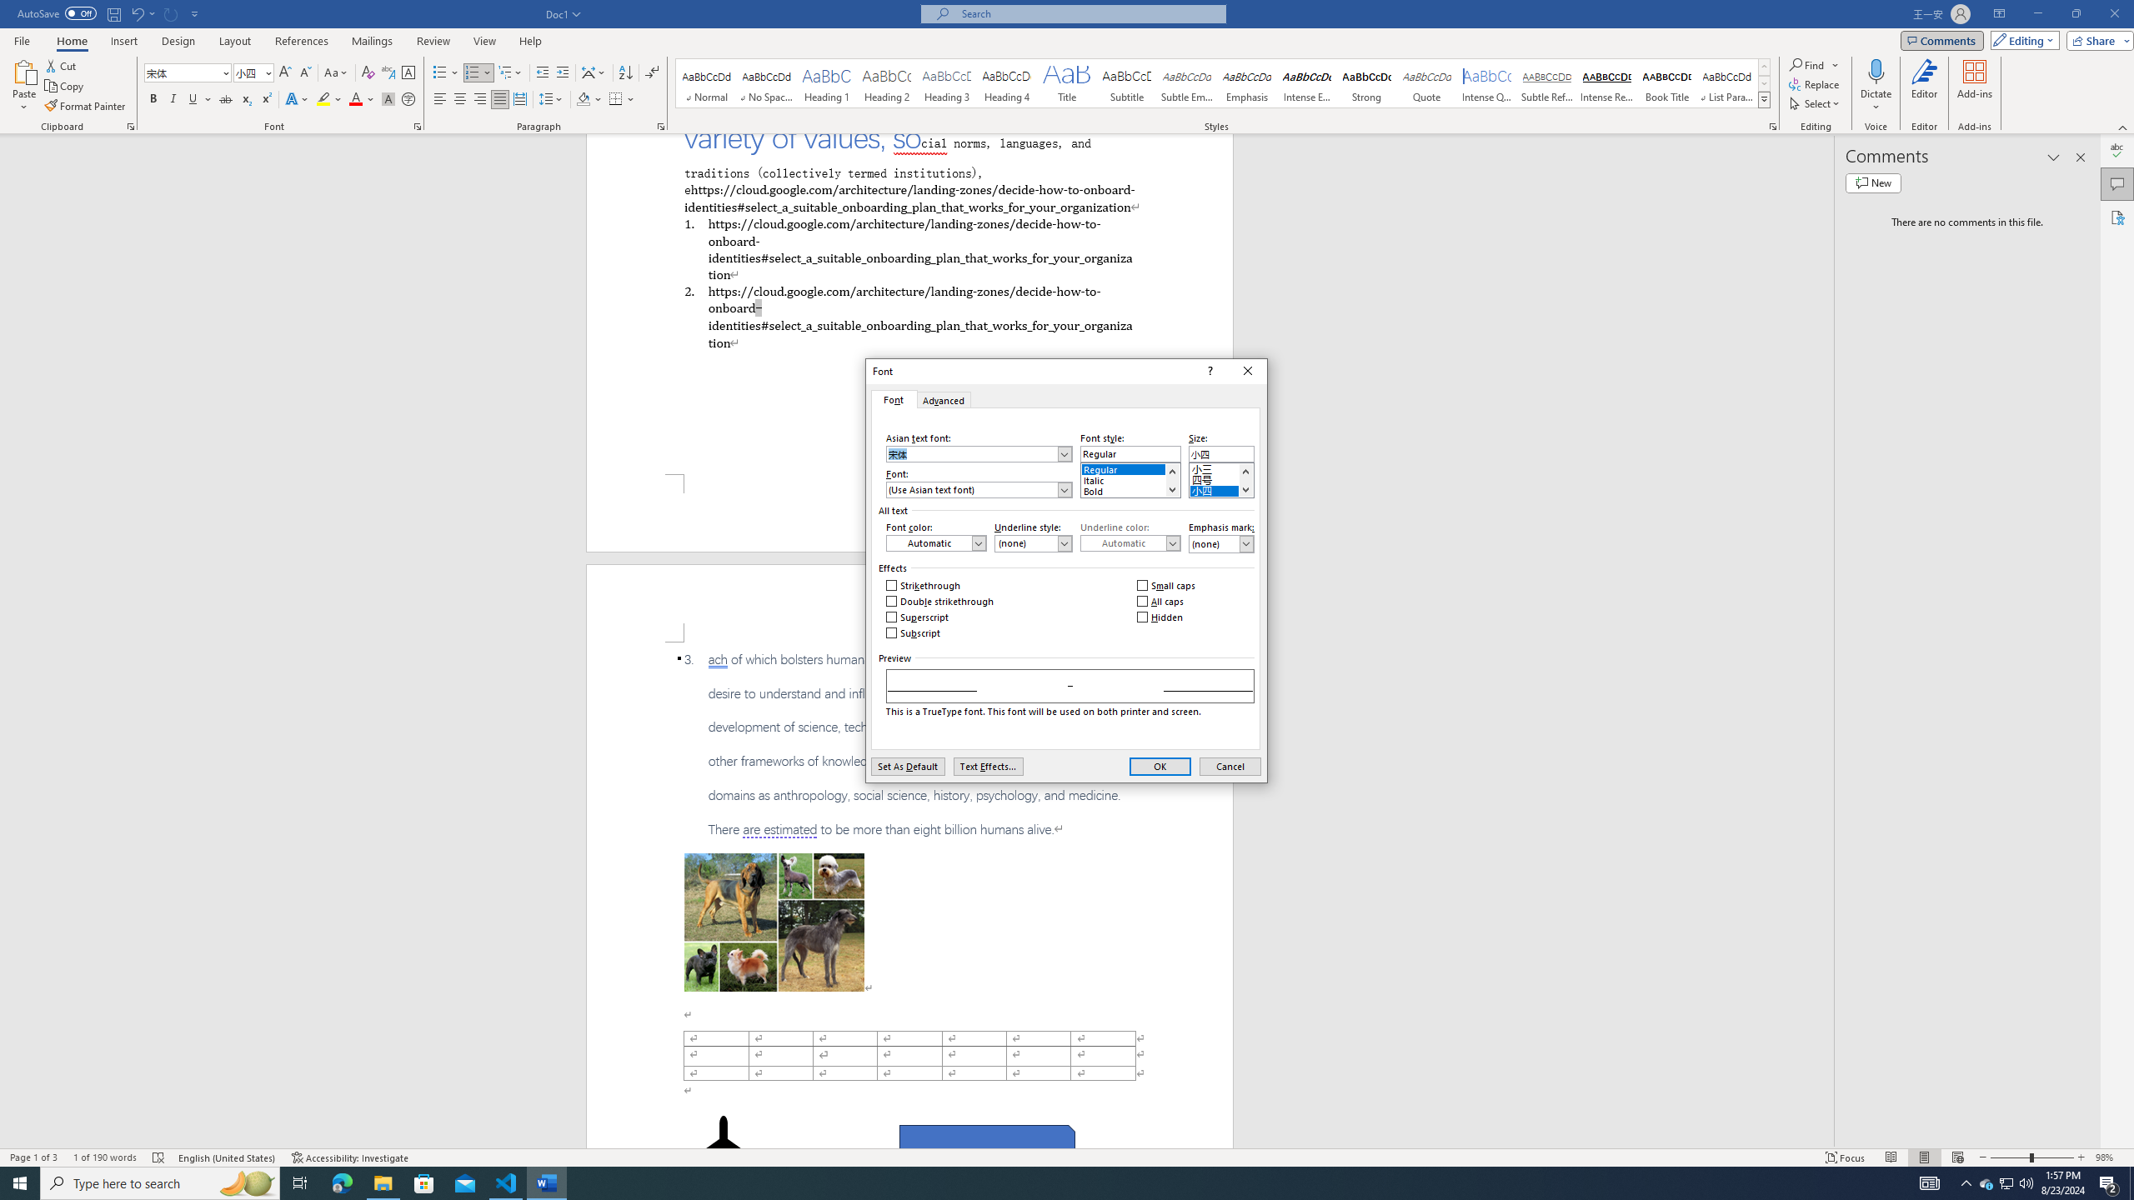 The image size is (2134, 1200). Describe the element at coordinates (987, 1144) in the screenshot. I see `Rectangle: Diagonal Corners Snipped 2` at that location.